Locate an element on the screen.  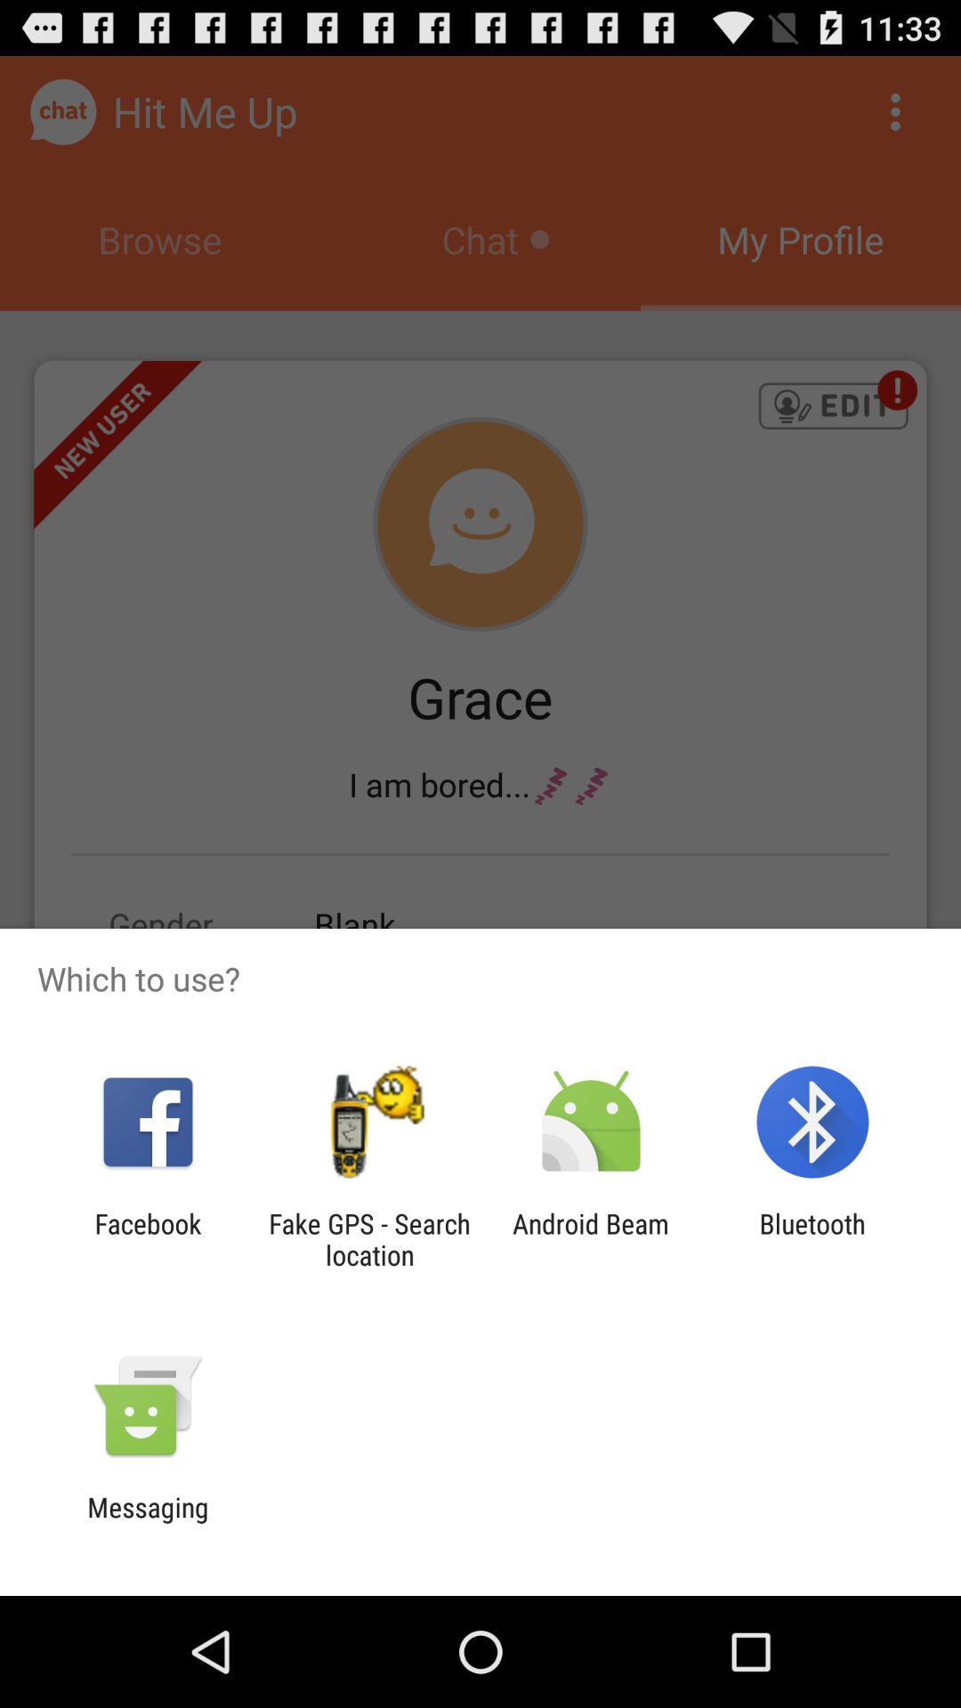
open icon to the right of android beam icon is located at coordinates (812, 1239).